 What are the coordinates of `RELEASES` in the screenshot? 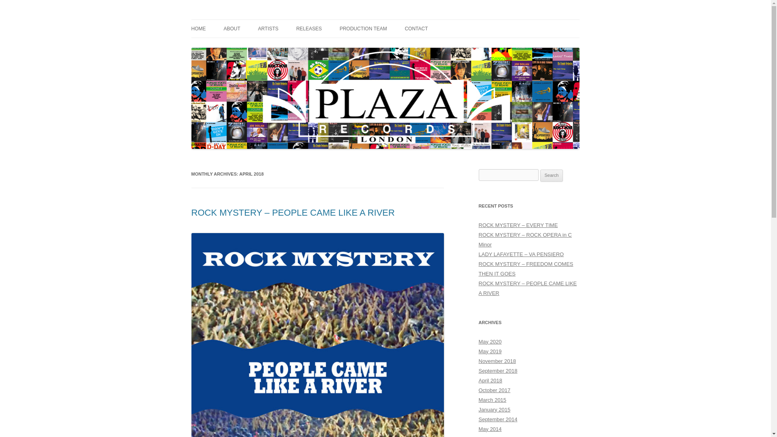 It's located at (308, 28).